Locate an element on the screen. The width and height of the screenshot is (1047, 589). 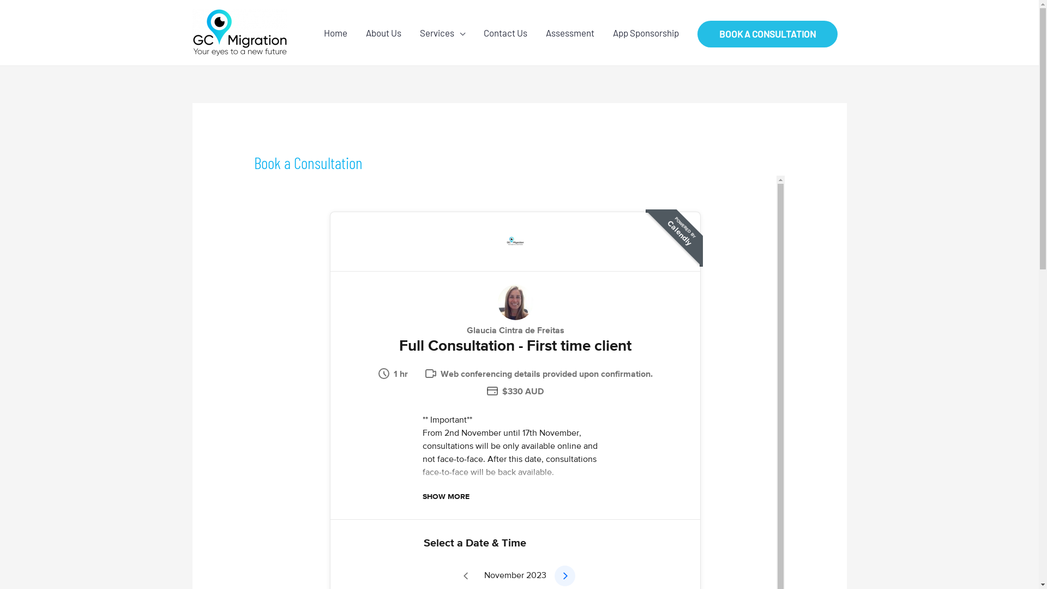
BOOK A CONSULTATION is located at coordinates (767, 34).